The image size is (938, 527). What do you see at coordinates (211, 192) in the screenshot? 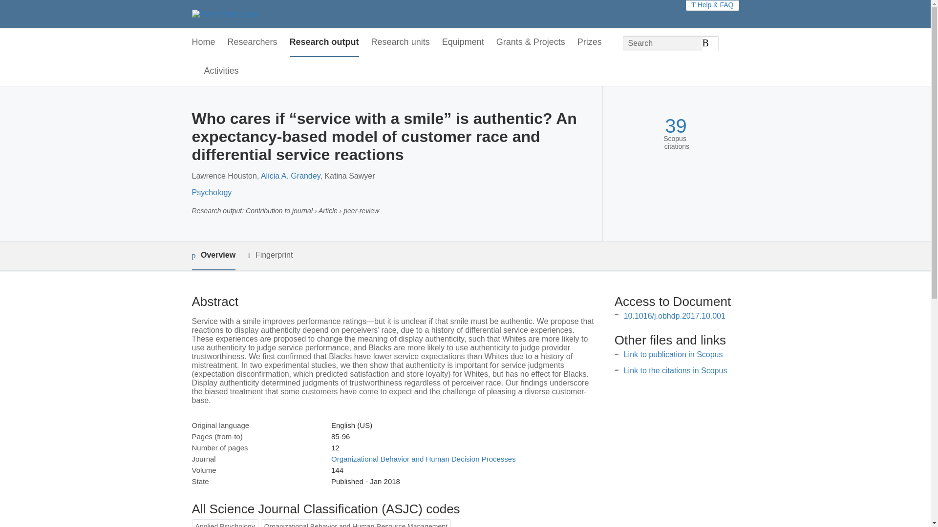
I see `Psychology` at bounding box center [211, 192].